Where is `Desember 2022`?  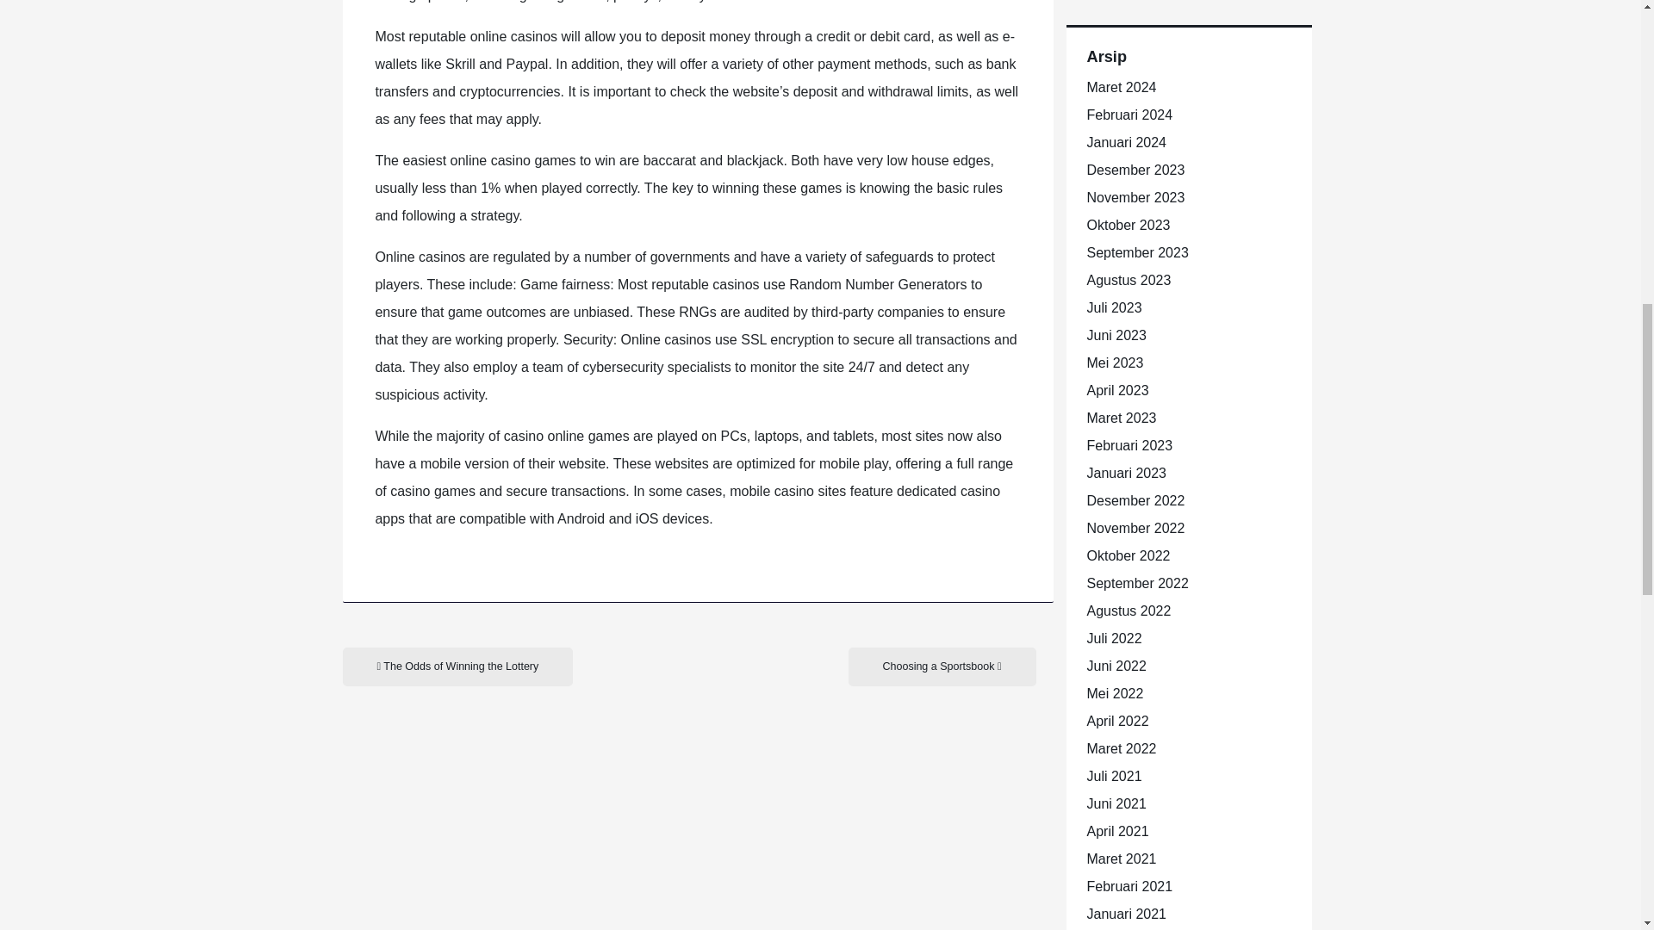
Desember 2022 is located at coordinates (1135, 500).